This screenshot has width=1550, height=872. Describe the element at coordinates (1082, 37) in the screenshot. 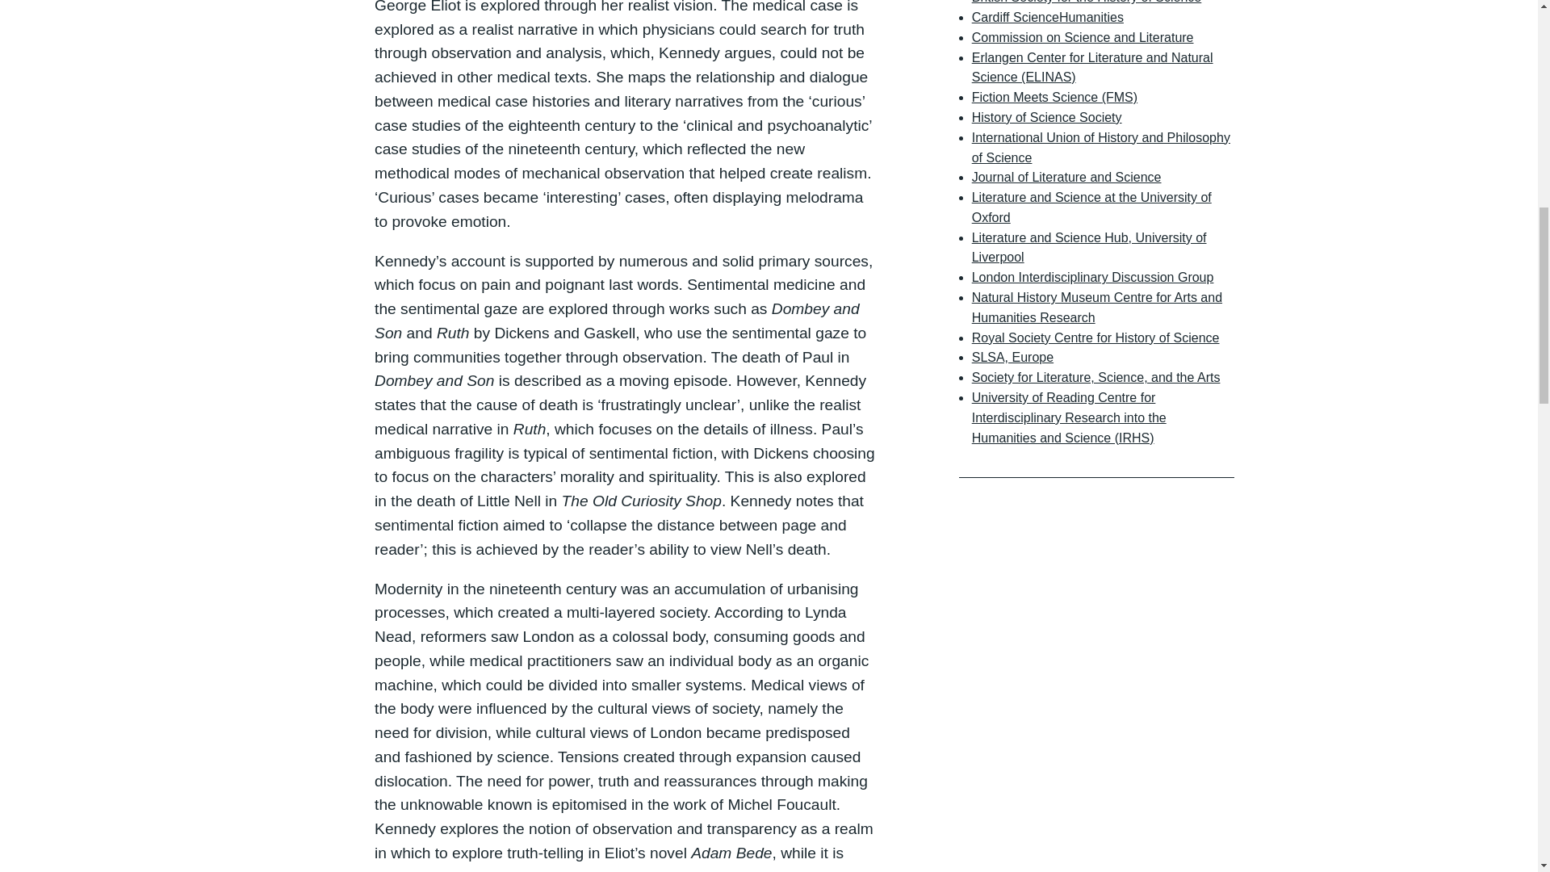

I see `Commission on Science and Literature` at that location.